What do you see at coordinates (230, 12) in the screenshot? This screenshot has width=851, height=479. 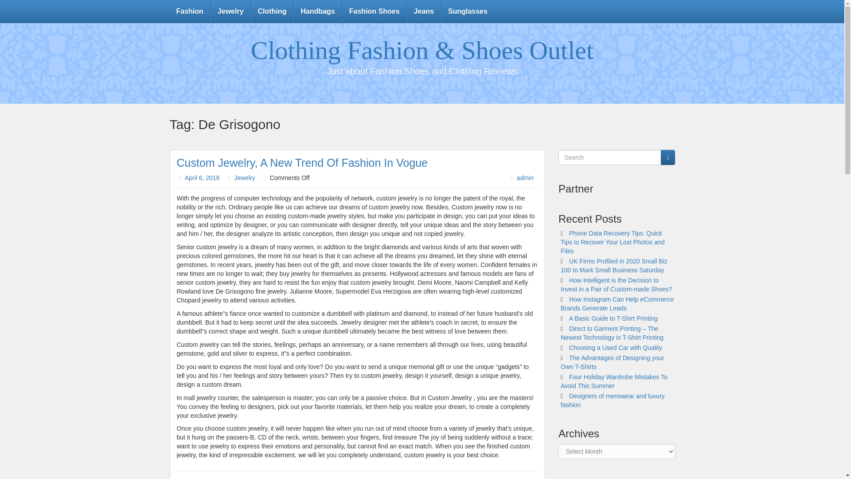 I see `Jewelry` at bounding box center [230, 12].